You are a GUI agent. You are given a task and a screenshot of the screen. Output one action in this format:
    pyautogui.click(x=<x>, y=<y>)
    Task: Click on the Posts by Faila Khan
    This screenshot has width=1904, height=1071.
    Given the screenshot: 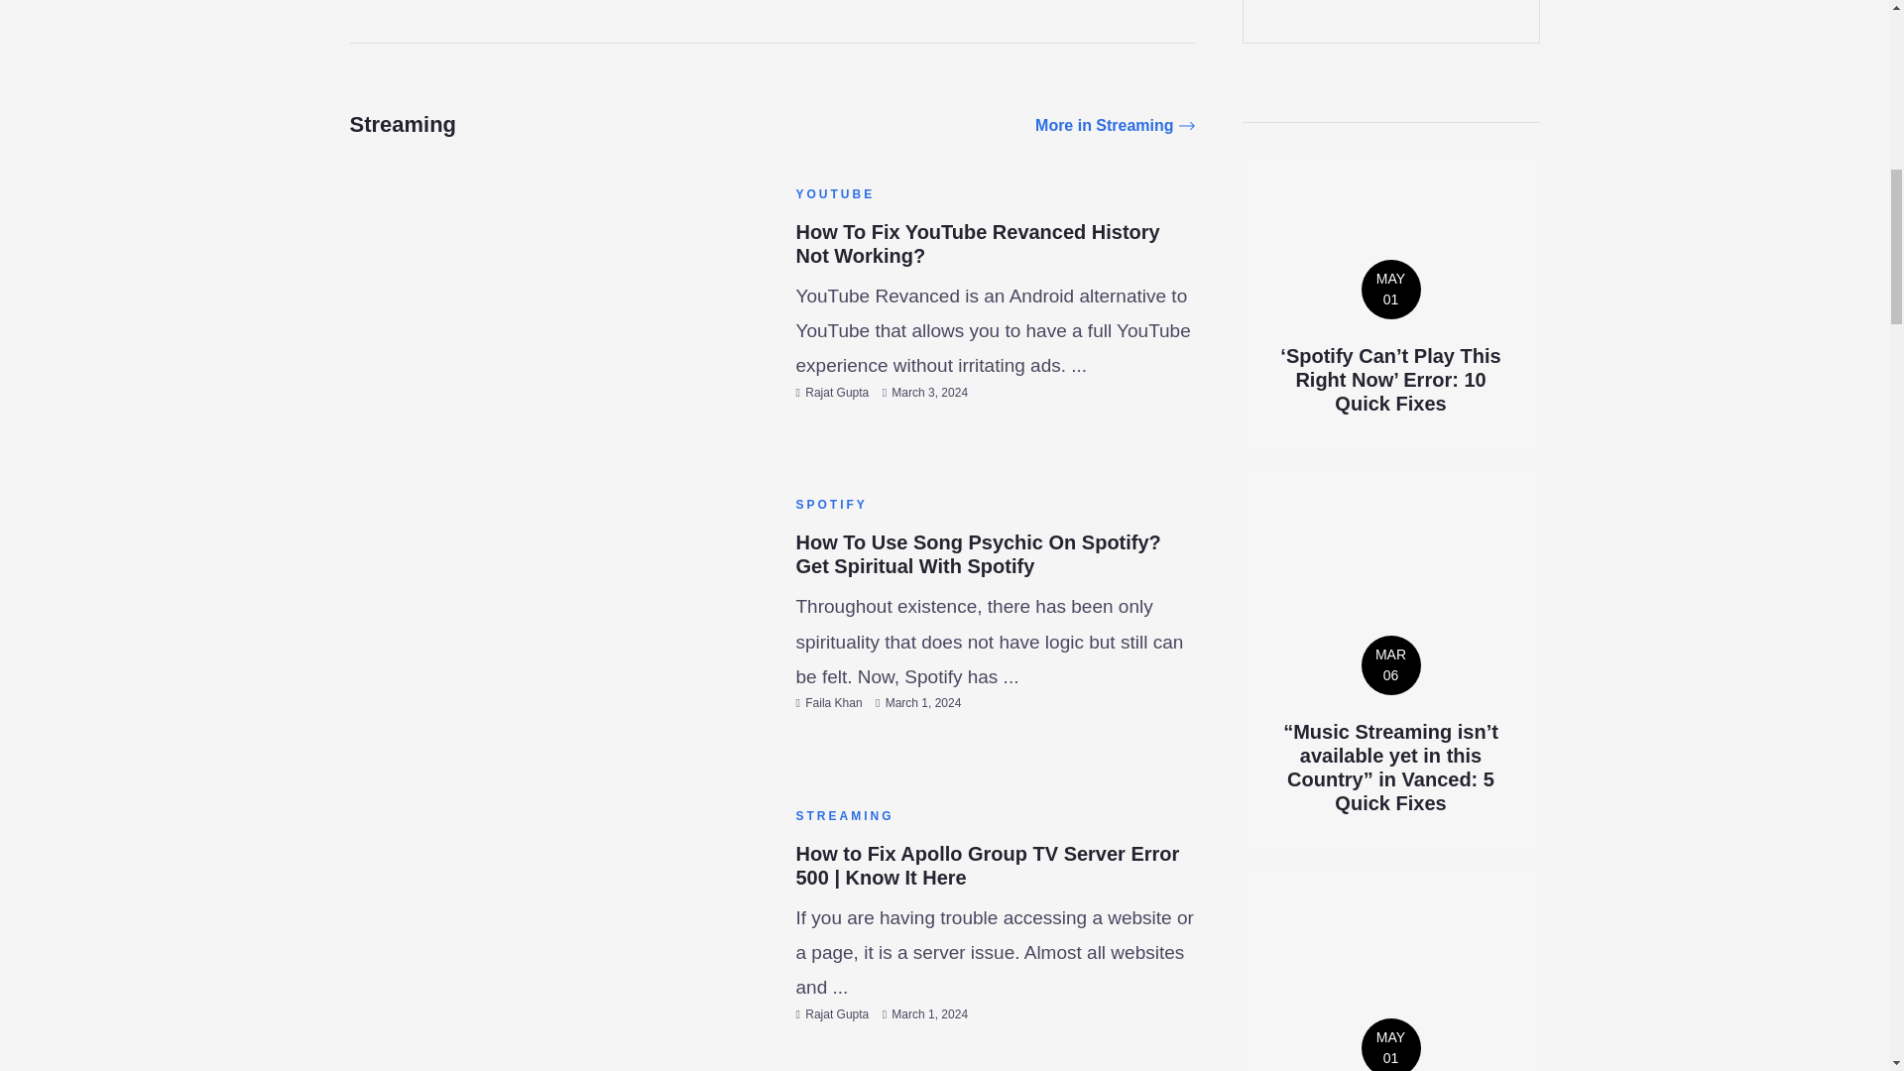 What is the action you would take?
    pyautogui.click(x=833, y=703)
    